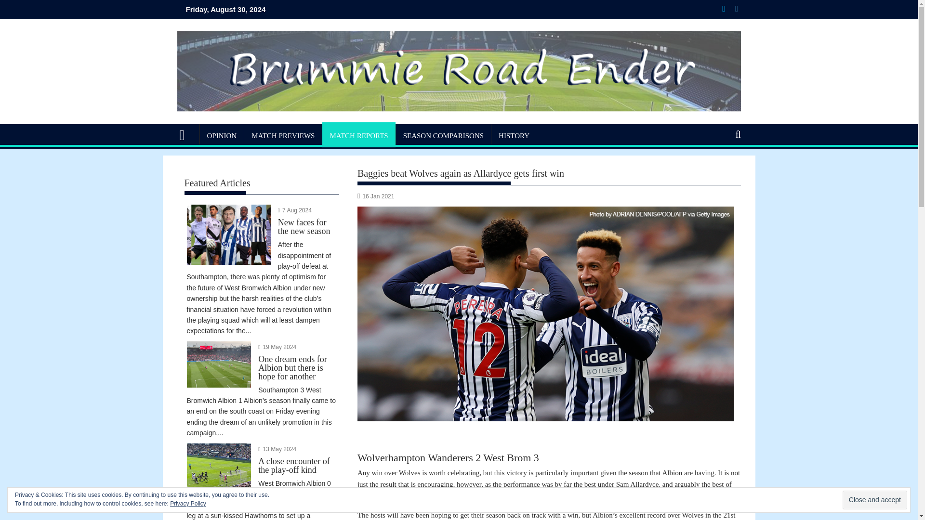 This screenshot has width=925, height=520. What do you see at coordinates (279, 347) in the screenshot?
I see `19 May 2024` at bounding box center [279, 347].